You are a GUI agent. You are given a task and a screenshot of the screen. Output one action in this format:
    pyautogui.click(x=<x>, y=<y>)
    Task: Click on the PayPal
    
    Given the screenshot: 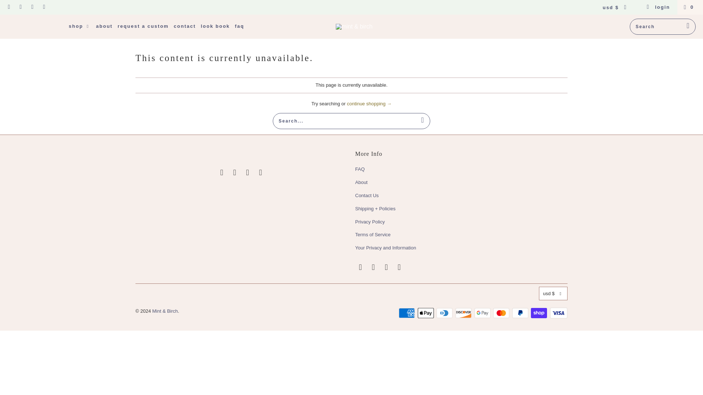 What is the action you would take?
    pyautogui.click(x=521, y=313)
    